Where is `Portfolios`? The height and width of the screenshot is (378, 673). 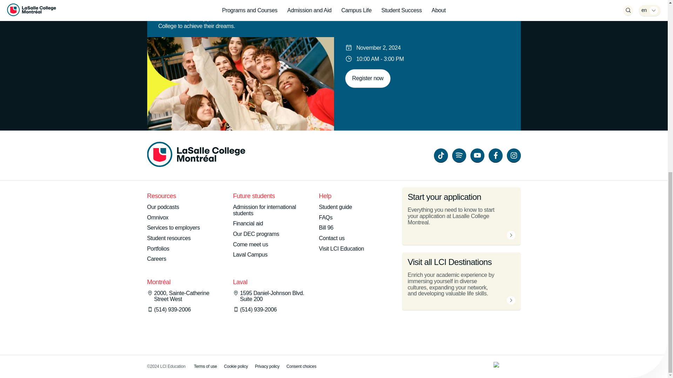
Portfolios is located at coordinates (158, 249).